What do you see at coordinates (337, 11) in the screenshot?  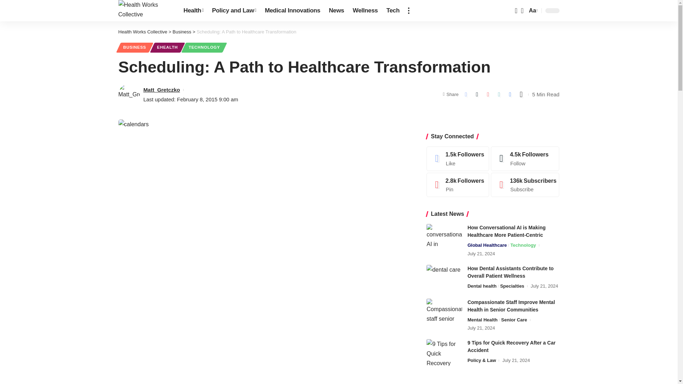 I see `News` at bounding box center [337, 11].